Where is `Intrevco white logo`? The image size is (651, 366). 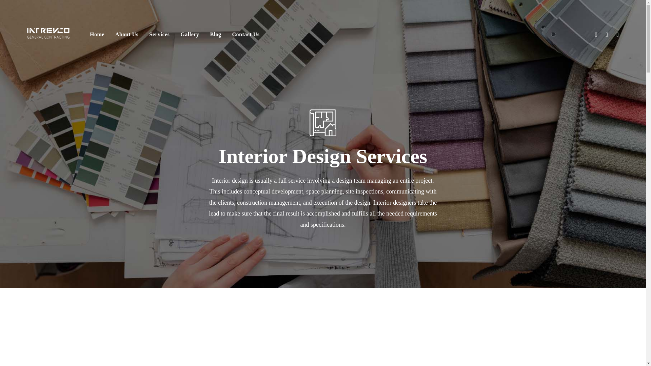
Intrevco white logo is located at coordinates (48, 33).